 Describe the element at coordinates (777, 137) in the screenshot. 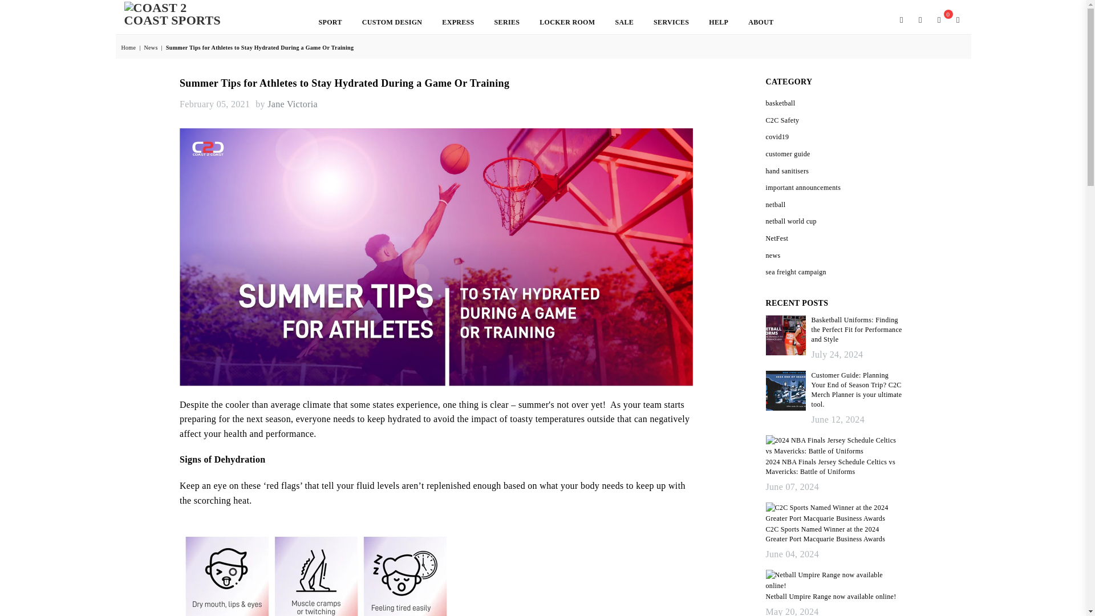

I see `Show articles tagged covid19` at that location.